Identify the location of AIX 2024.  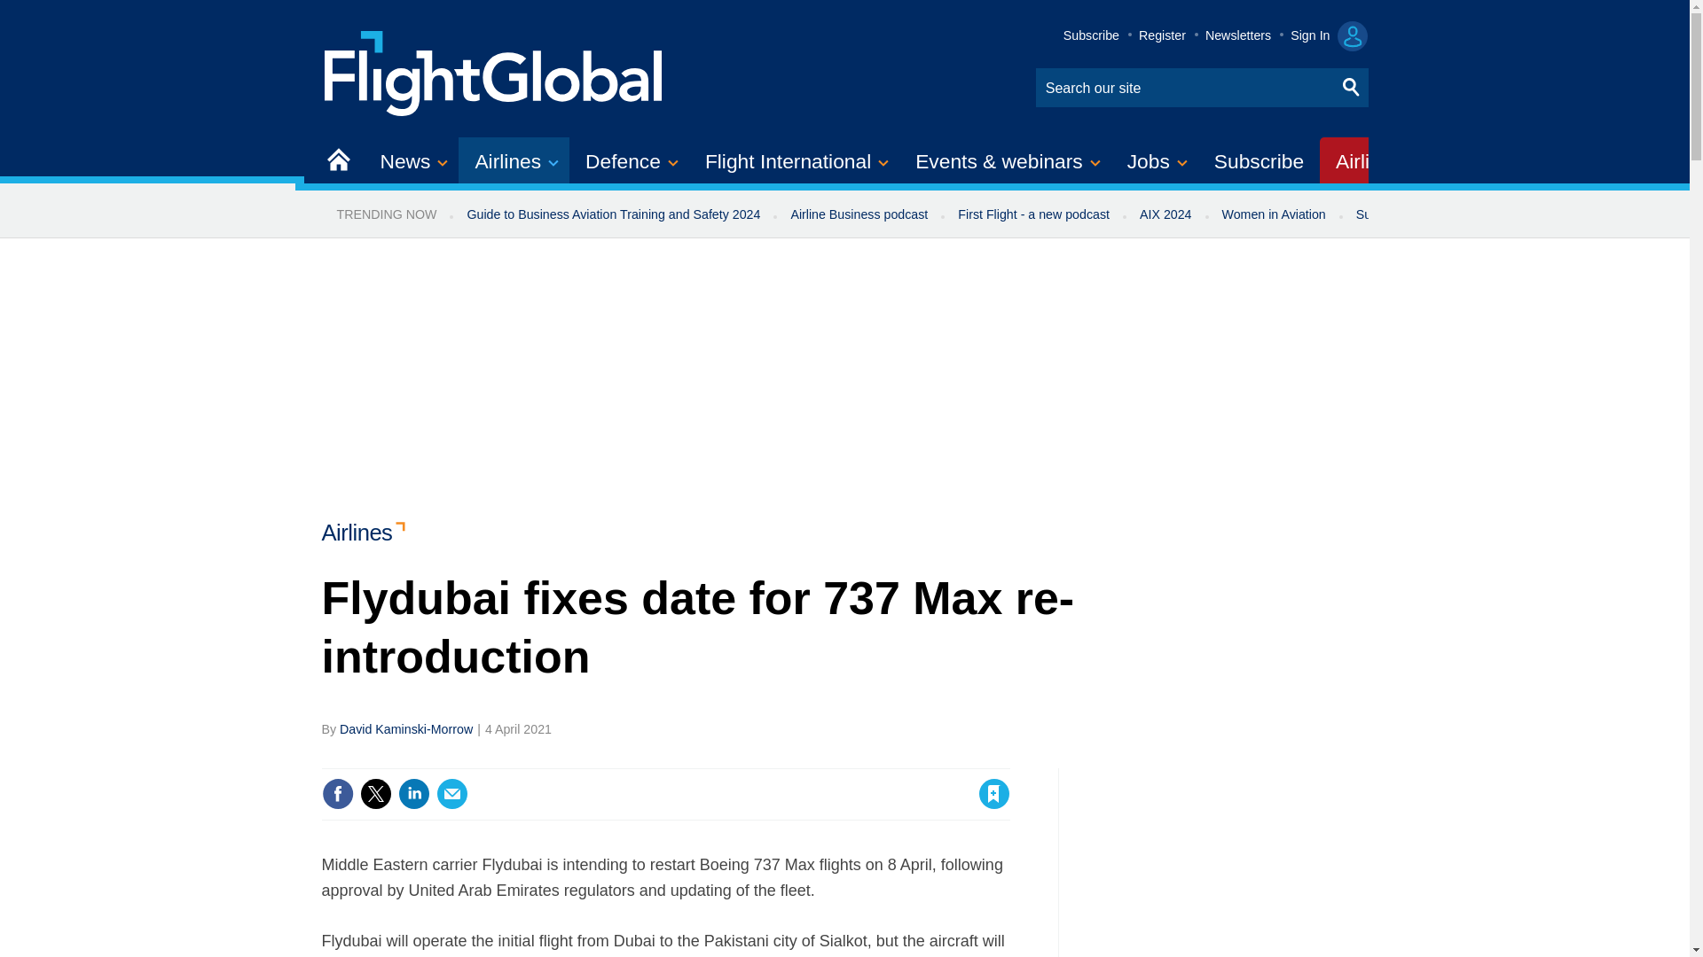
(1165, 214).